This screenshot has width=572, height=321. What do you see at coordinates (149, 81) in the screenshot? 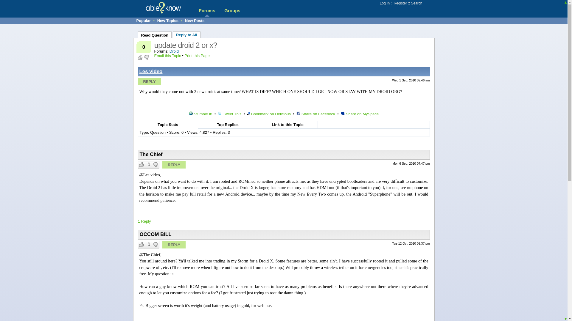
I see `Reply` at bounding box center [149, 81].